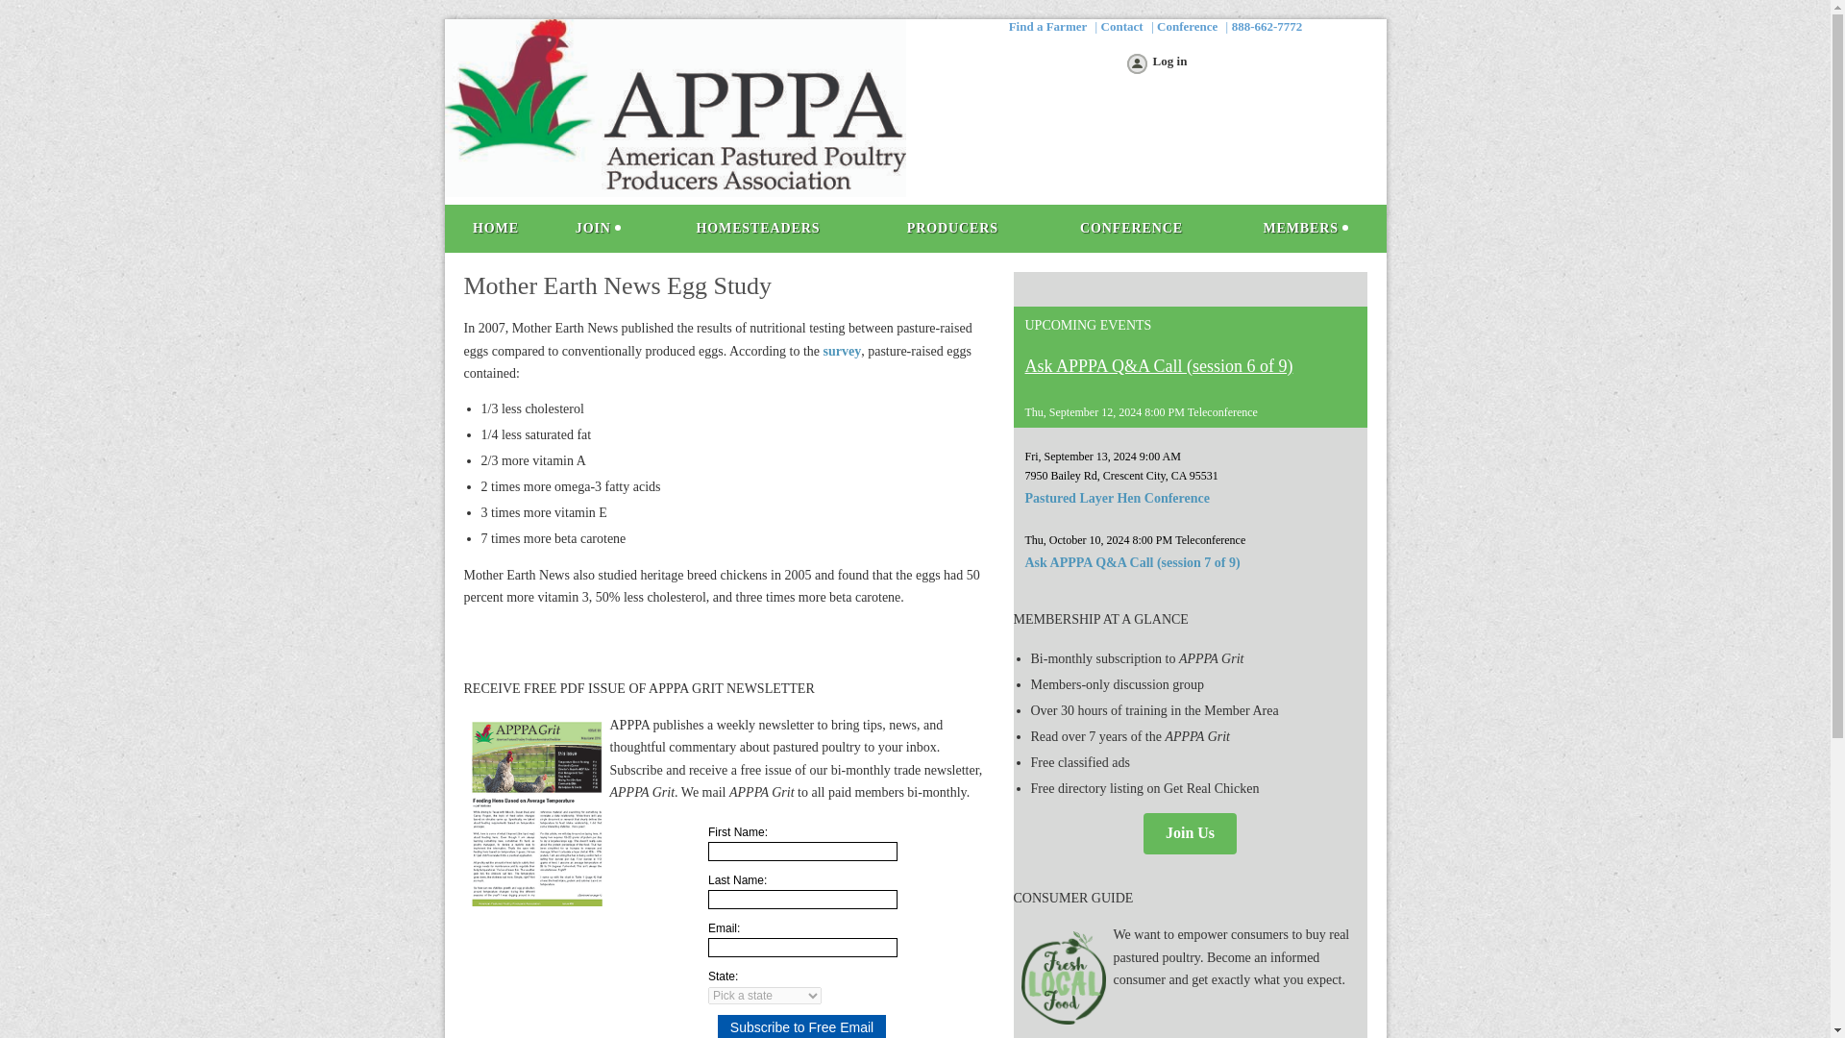 This screenshot has width=1845, height=1038. Describe the element at coordinates (1267, 26) in the screenshot. I see `888-662-7772` at that location.